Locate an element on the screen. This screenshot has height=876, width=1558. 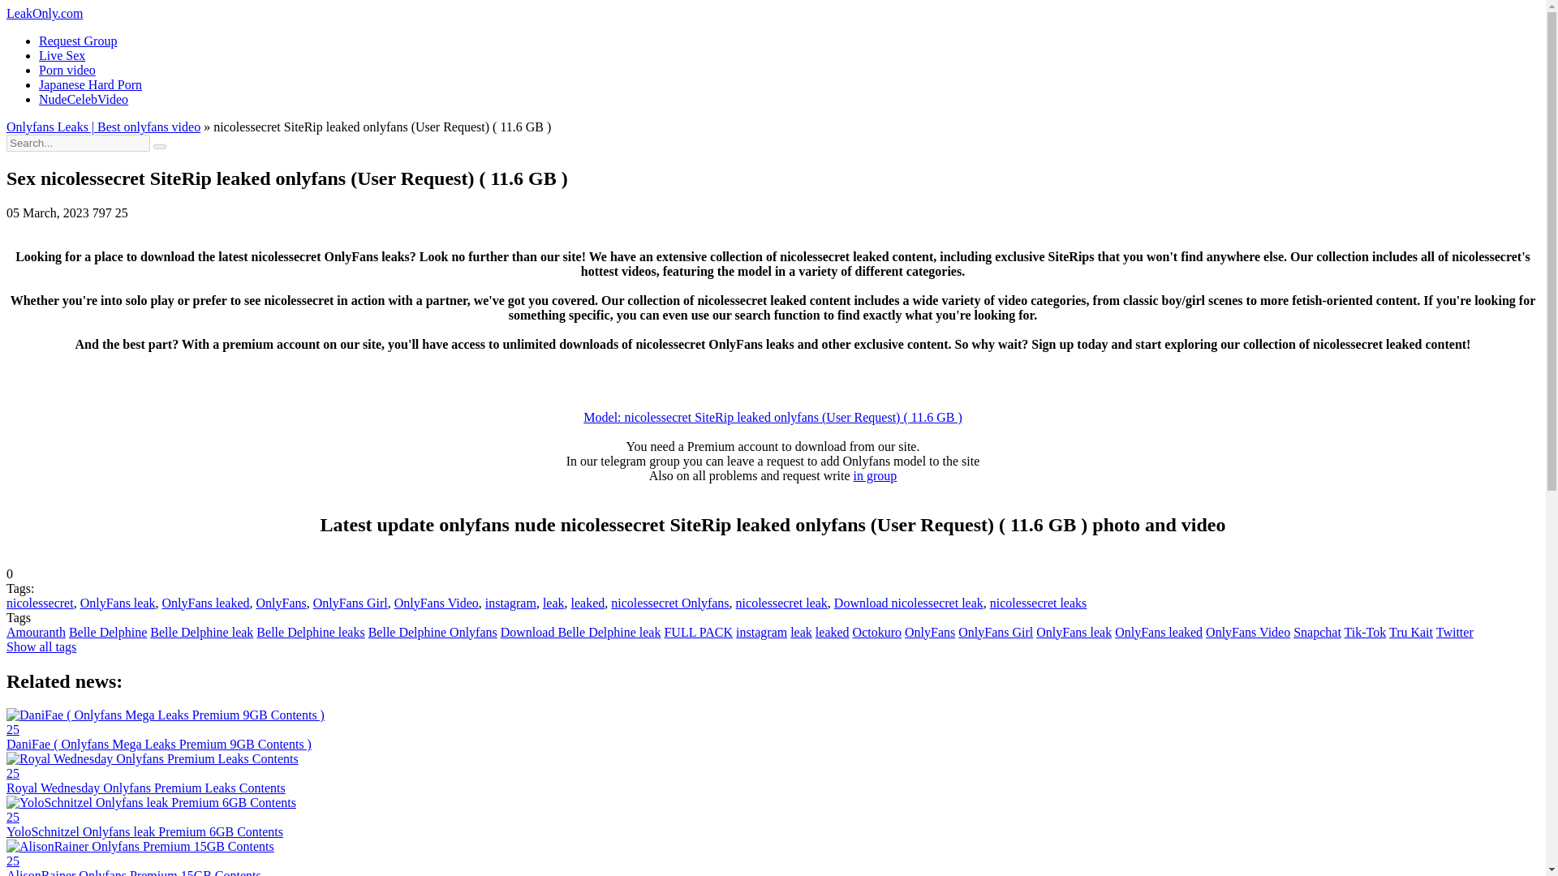
Publication found: 22 is located at coordinates (580, 633).